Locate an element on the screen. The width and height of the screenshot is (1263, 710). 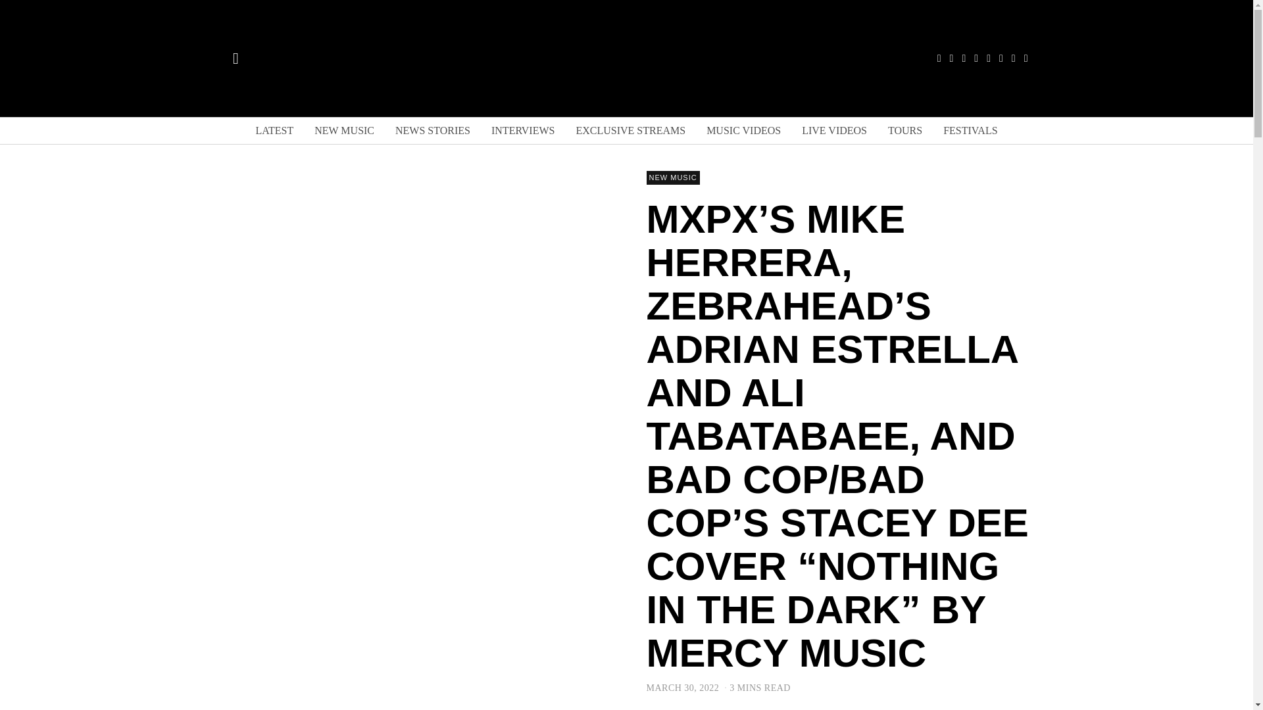
TOURS is located at coordinates (905, 131).